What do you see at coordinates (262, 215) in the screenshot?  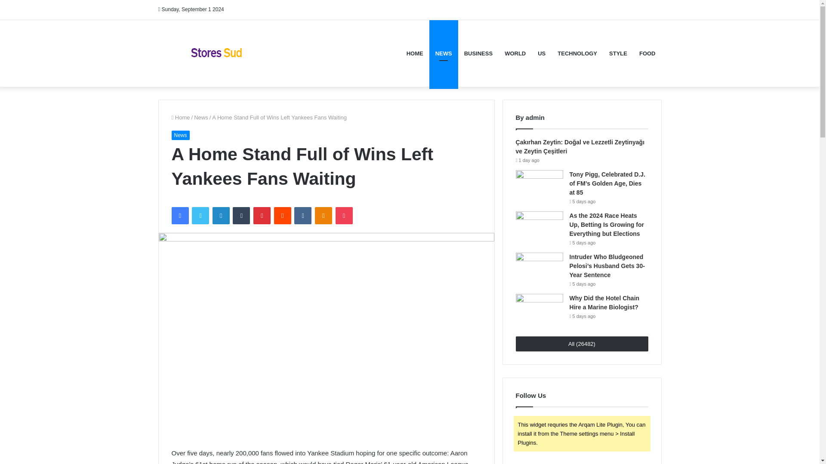 I see `Pinterest` at bounding box center [262, 215].